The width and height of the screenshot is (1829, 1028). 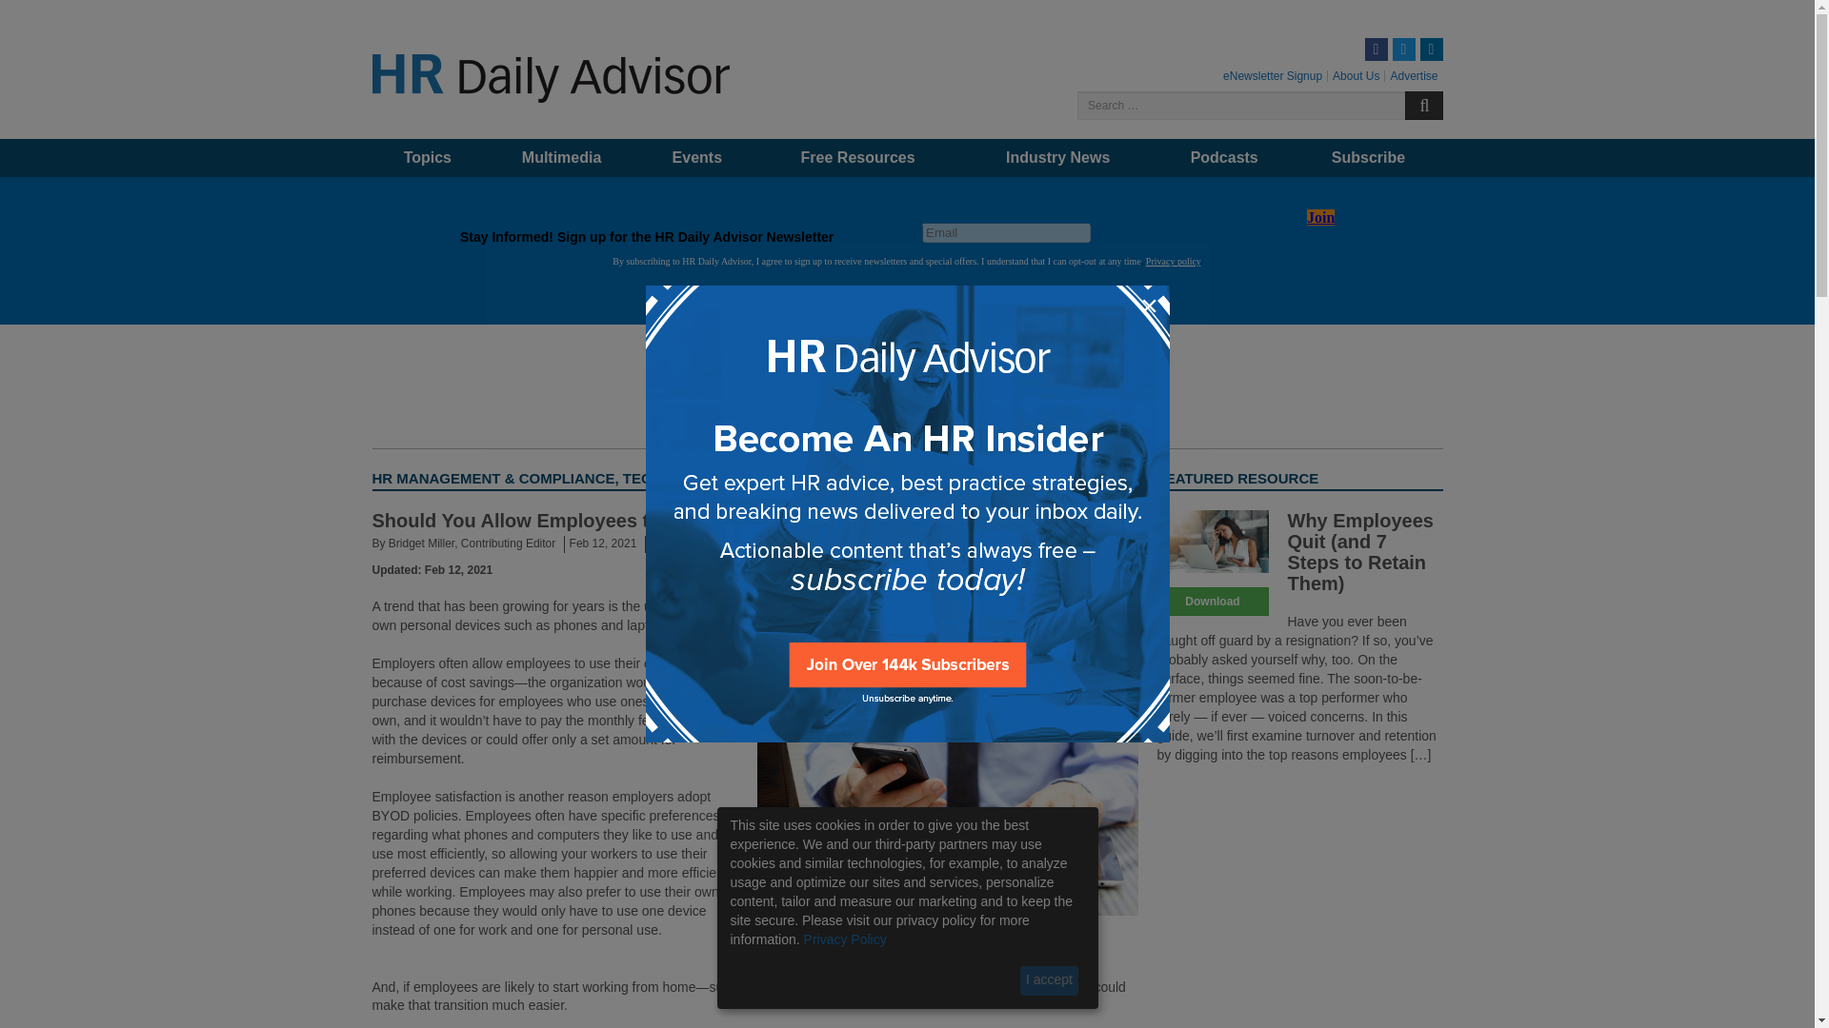 I want to click on 3rd party ad content, so click(x=1299, y=902).